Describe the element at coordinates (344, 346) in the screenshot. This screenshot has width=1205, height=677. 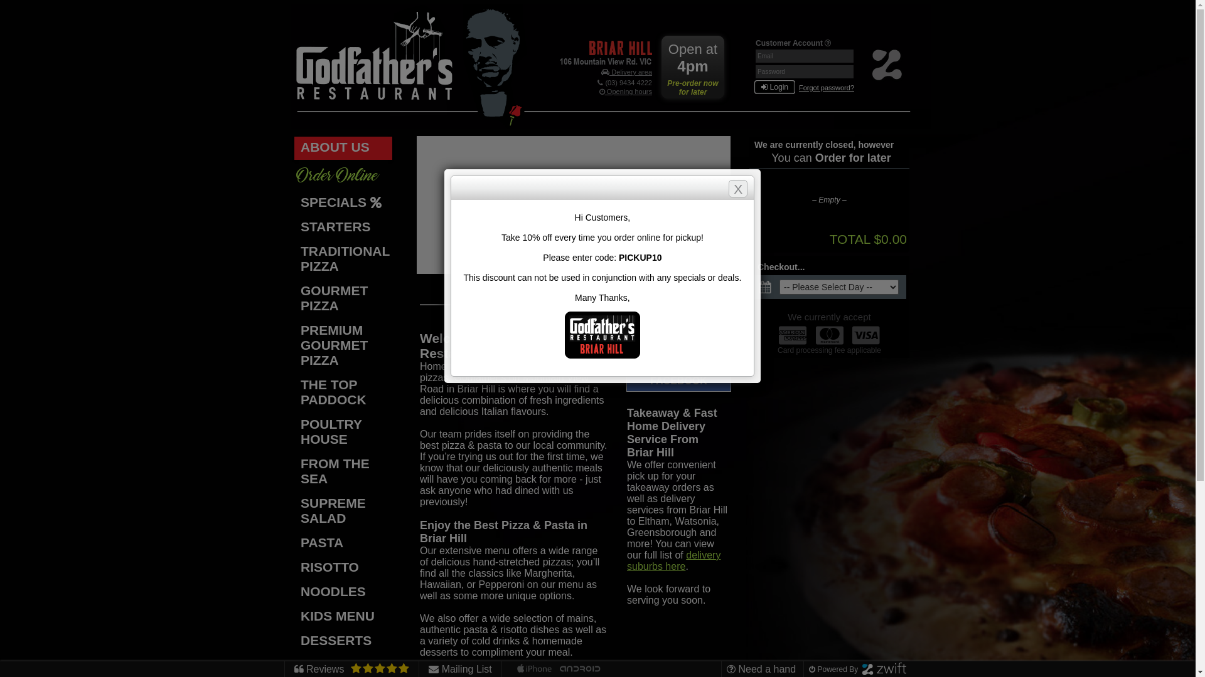
I see `PREMIUM GOURMET PIZZA` at that location.